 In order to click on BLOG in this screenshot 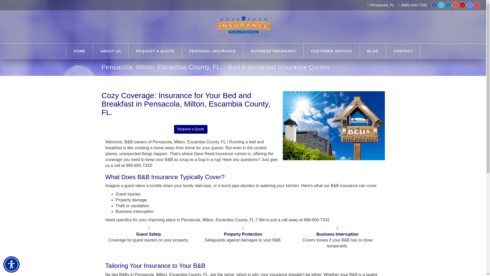, I will do `click(373, 51)`.